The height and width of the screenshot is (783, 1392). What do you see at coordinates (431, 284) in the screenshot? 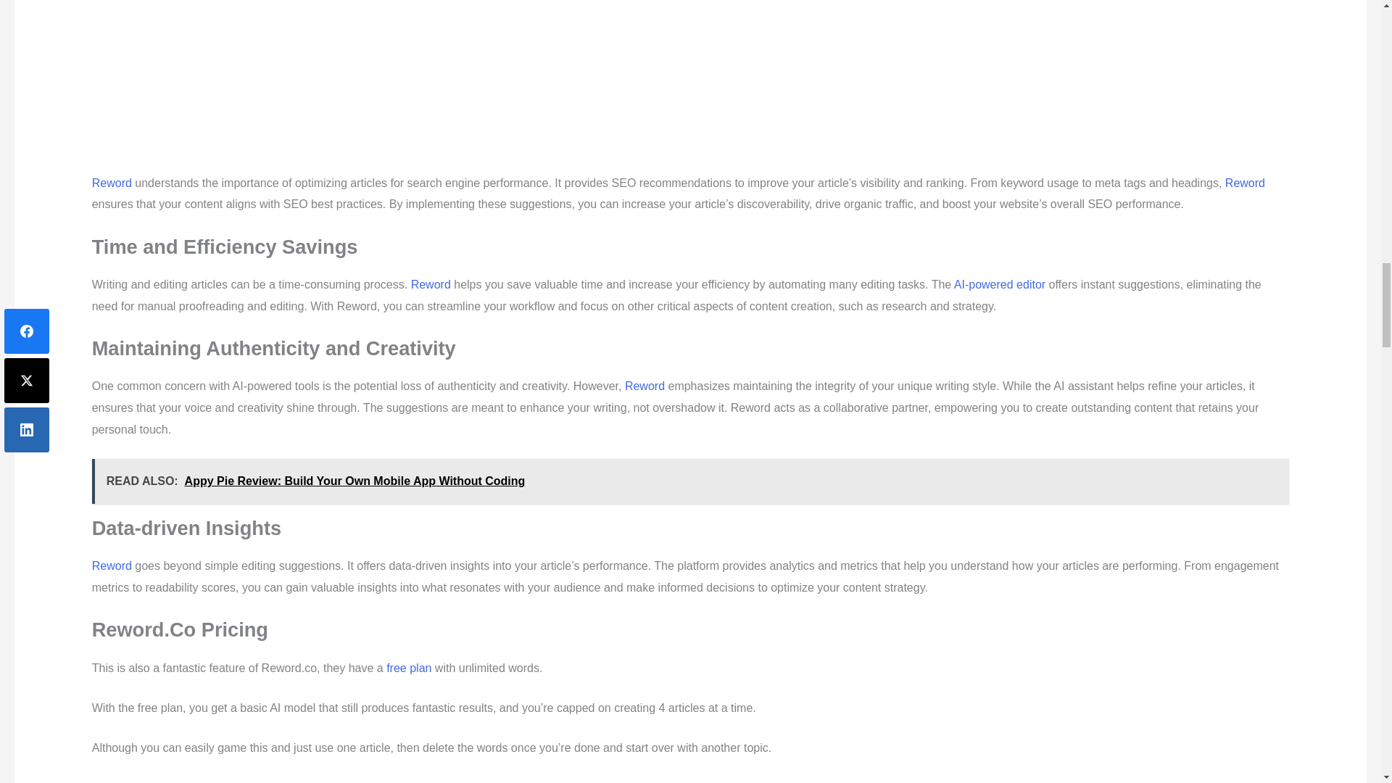
I see `Reword` at bounding box center [431, 284].